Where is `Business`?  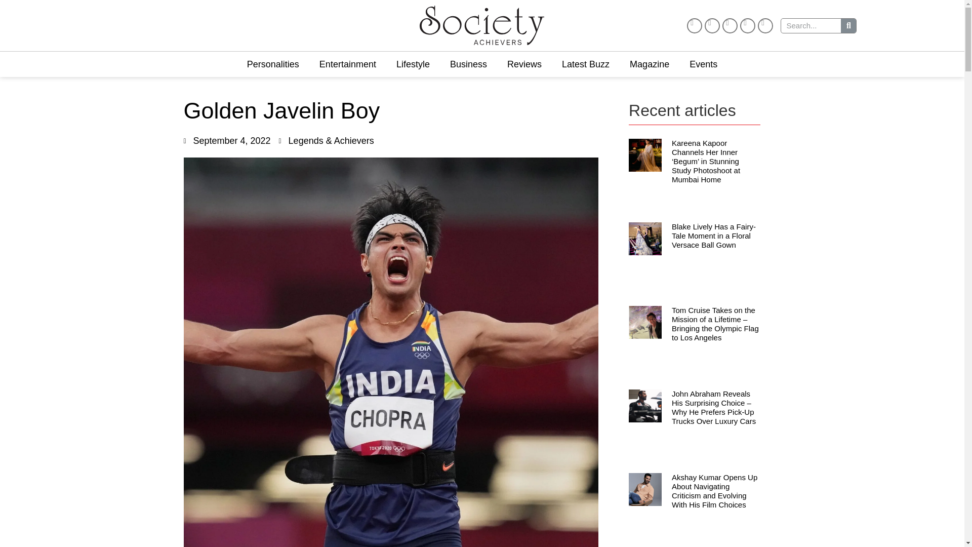 Business is located at coordinates (468, 64).